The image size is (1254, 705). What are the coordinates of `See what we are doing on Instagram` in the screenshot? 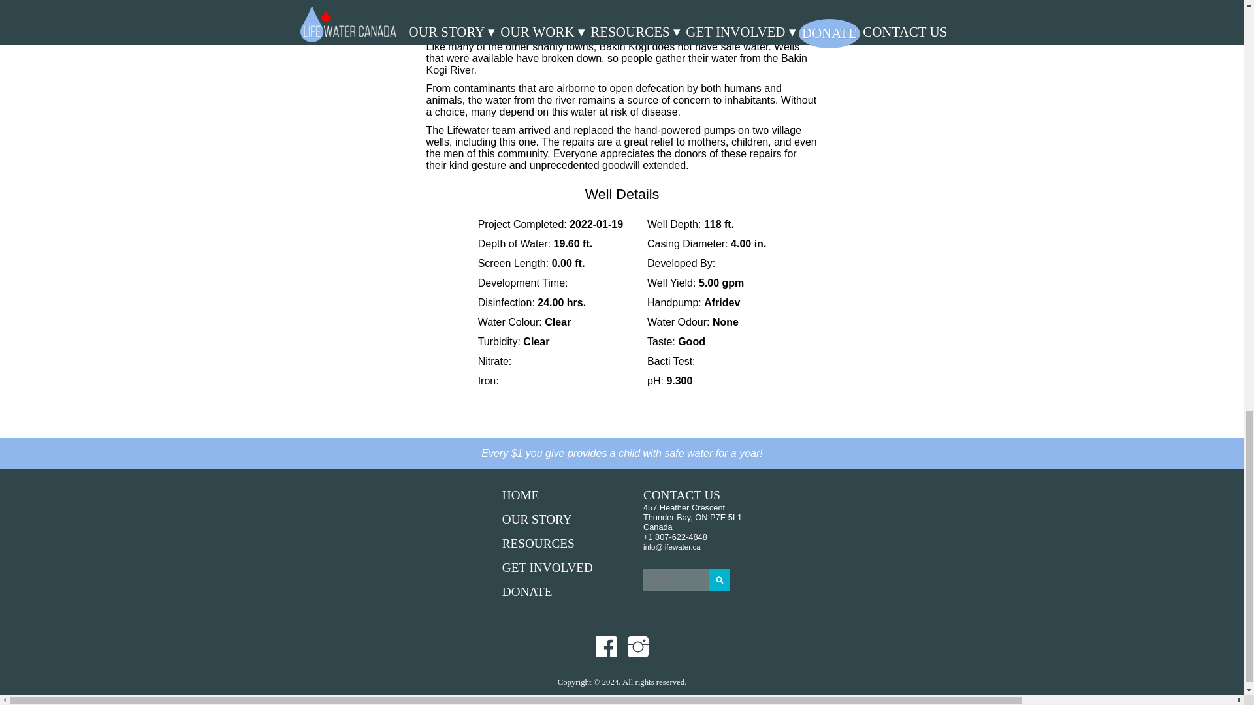 It's located at (637, 646).